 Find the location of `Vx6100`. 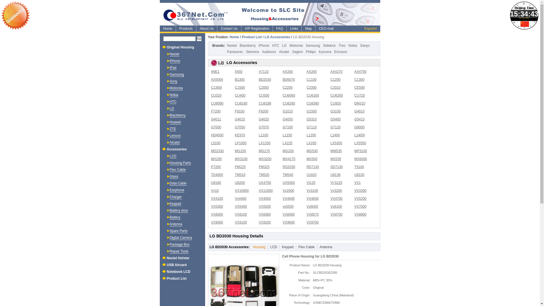

Vx6100 is located at coordinates (336, 207).